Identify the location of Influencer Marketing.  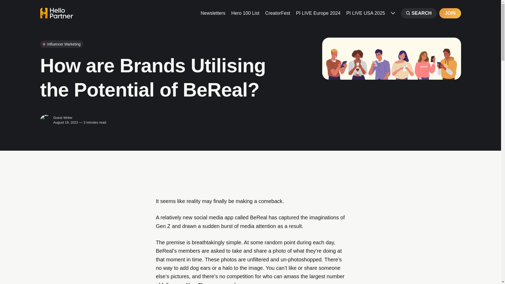
(62, 44).